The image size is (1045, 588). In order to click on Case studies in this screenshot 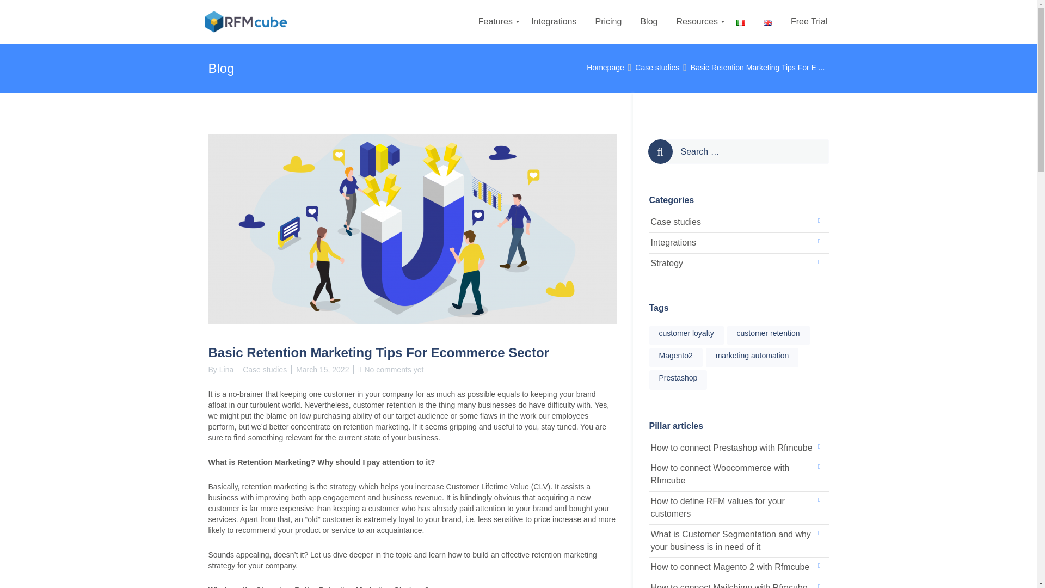, I will do `click(657, 67)`.